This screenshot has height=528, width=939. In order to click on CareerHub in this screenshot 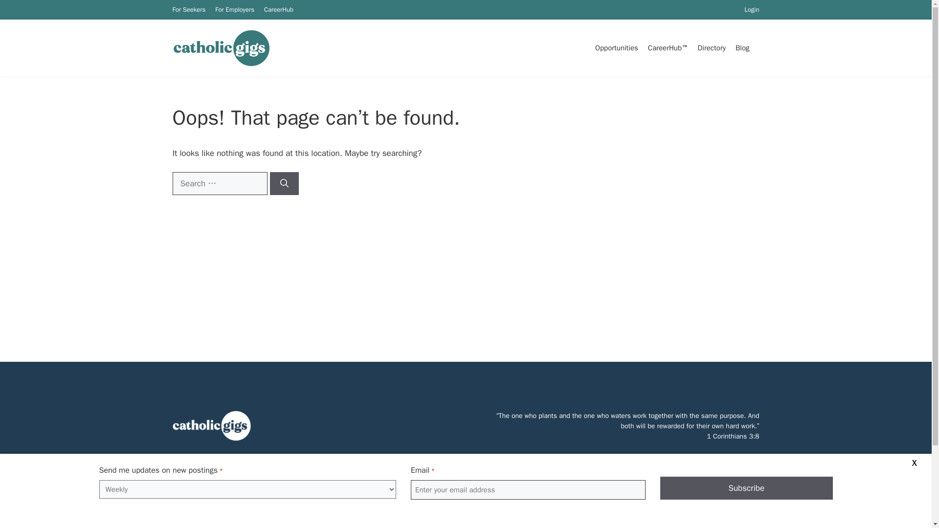, I will do `click(278, 9)`.